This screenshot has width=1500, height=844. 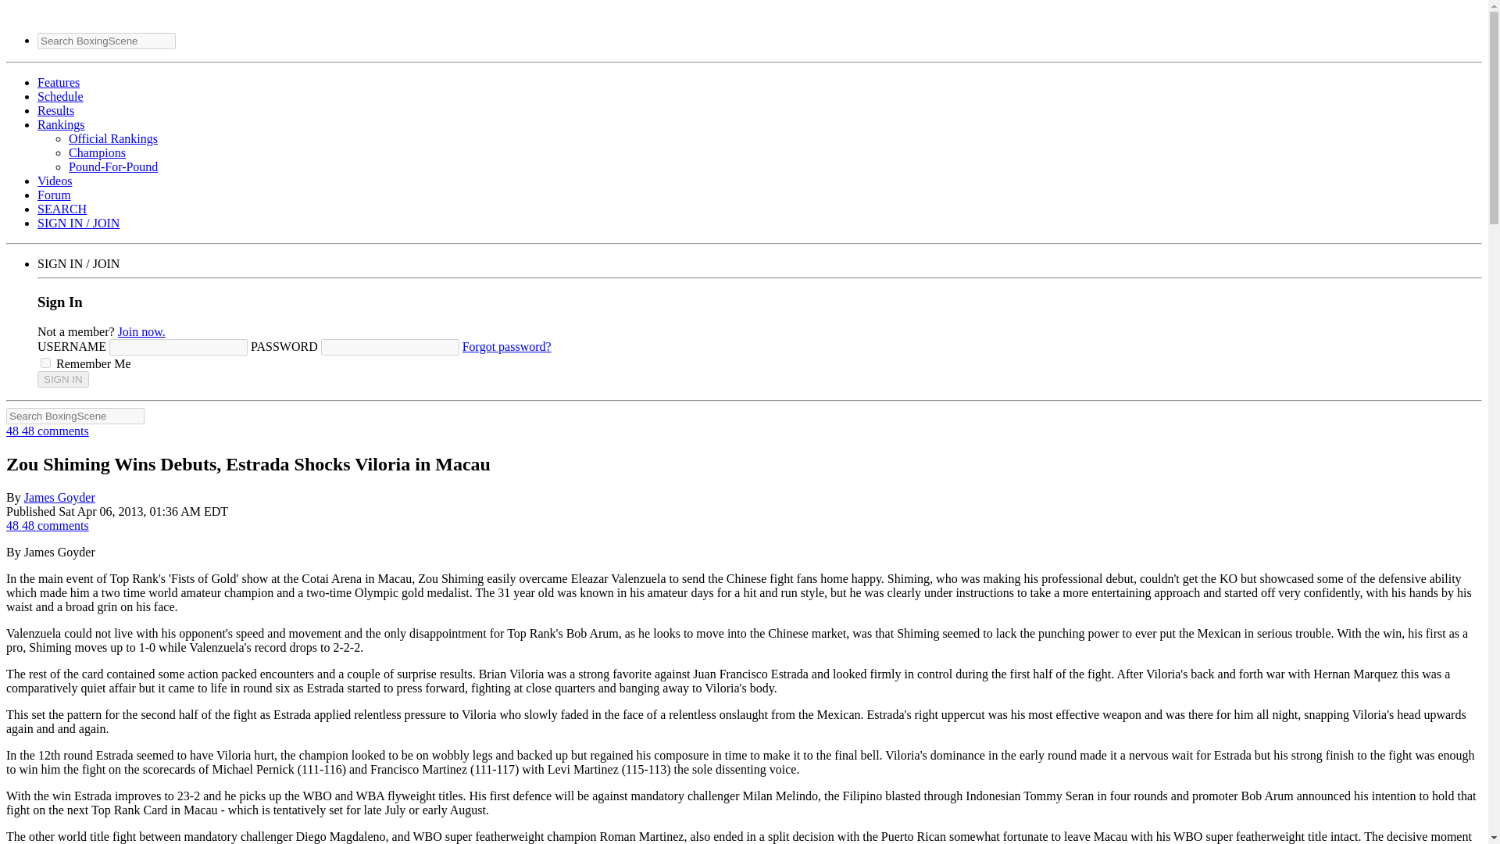 I want to click on 48 48 comments, so click(x=47, y=431).